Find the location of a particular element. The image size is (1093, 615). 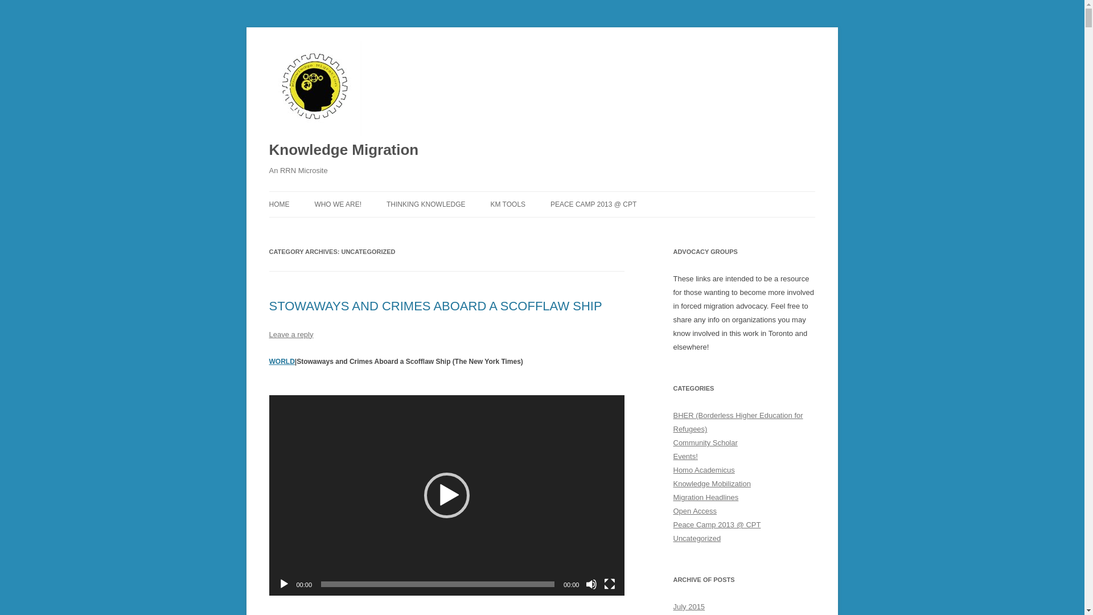

Skip to content is located at coordinates (568, 195).